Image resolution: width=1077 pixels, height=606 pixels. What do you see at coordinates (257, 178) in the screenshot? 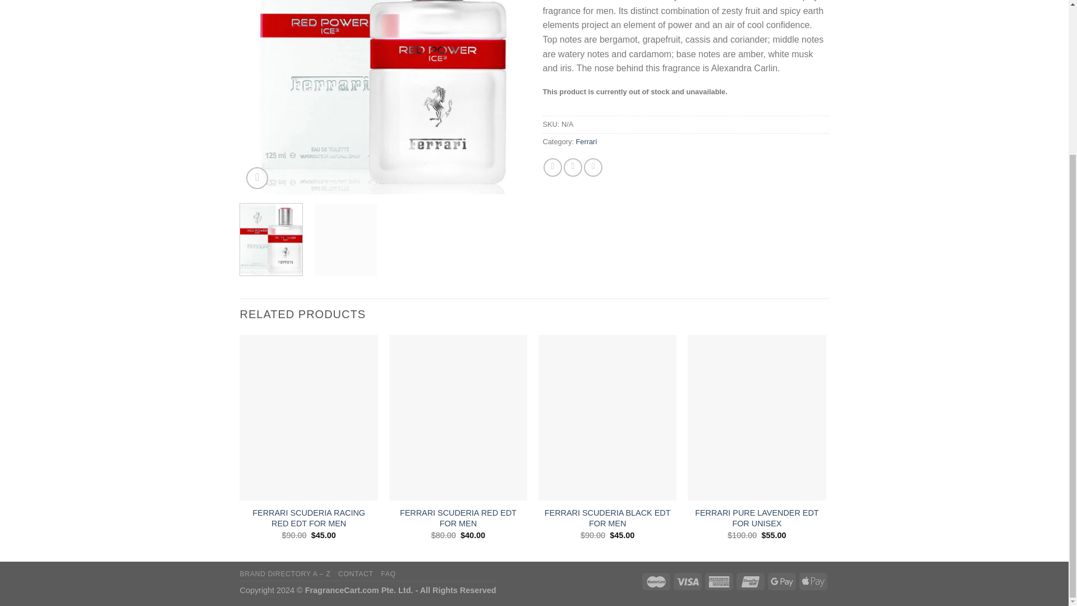
I see `Zoom` at bounding box center [257, 178].